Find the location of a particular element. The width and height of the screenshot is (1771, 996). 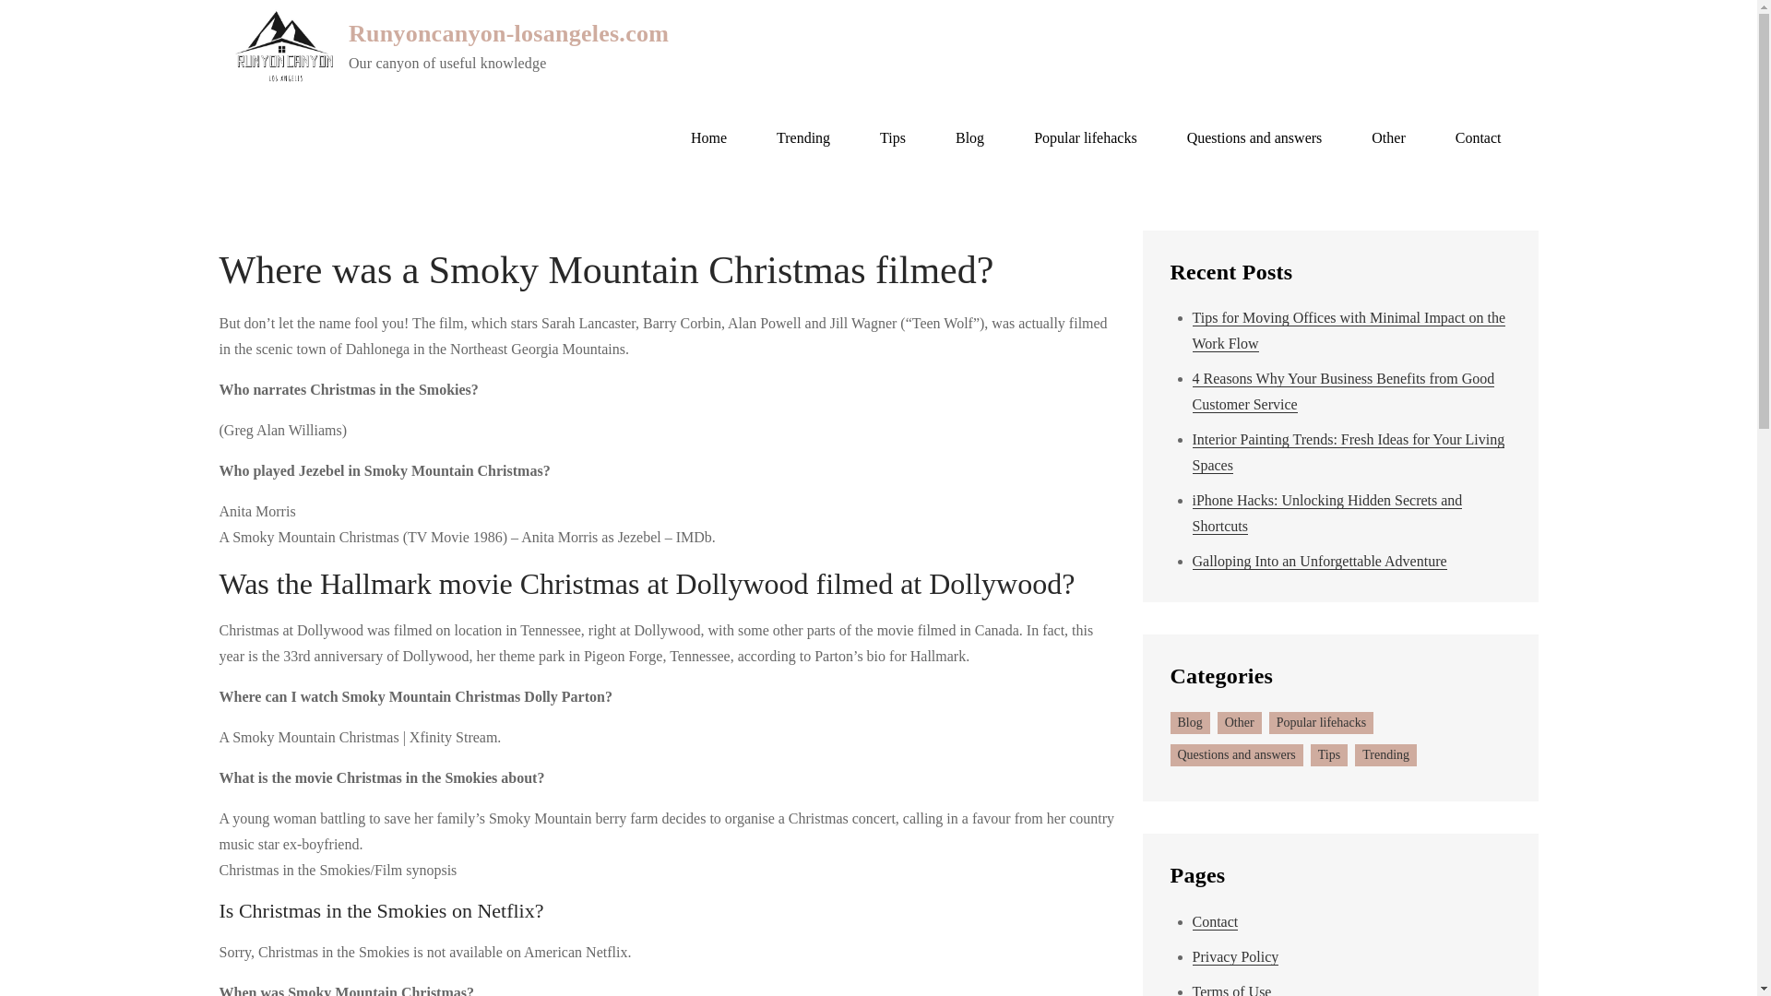

Trending is located at coordinates (803, 138).